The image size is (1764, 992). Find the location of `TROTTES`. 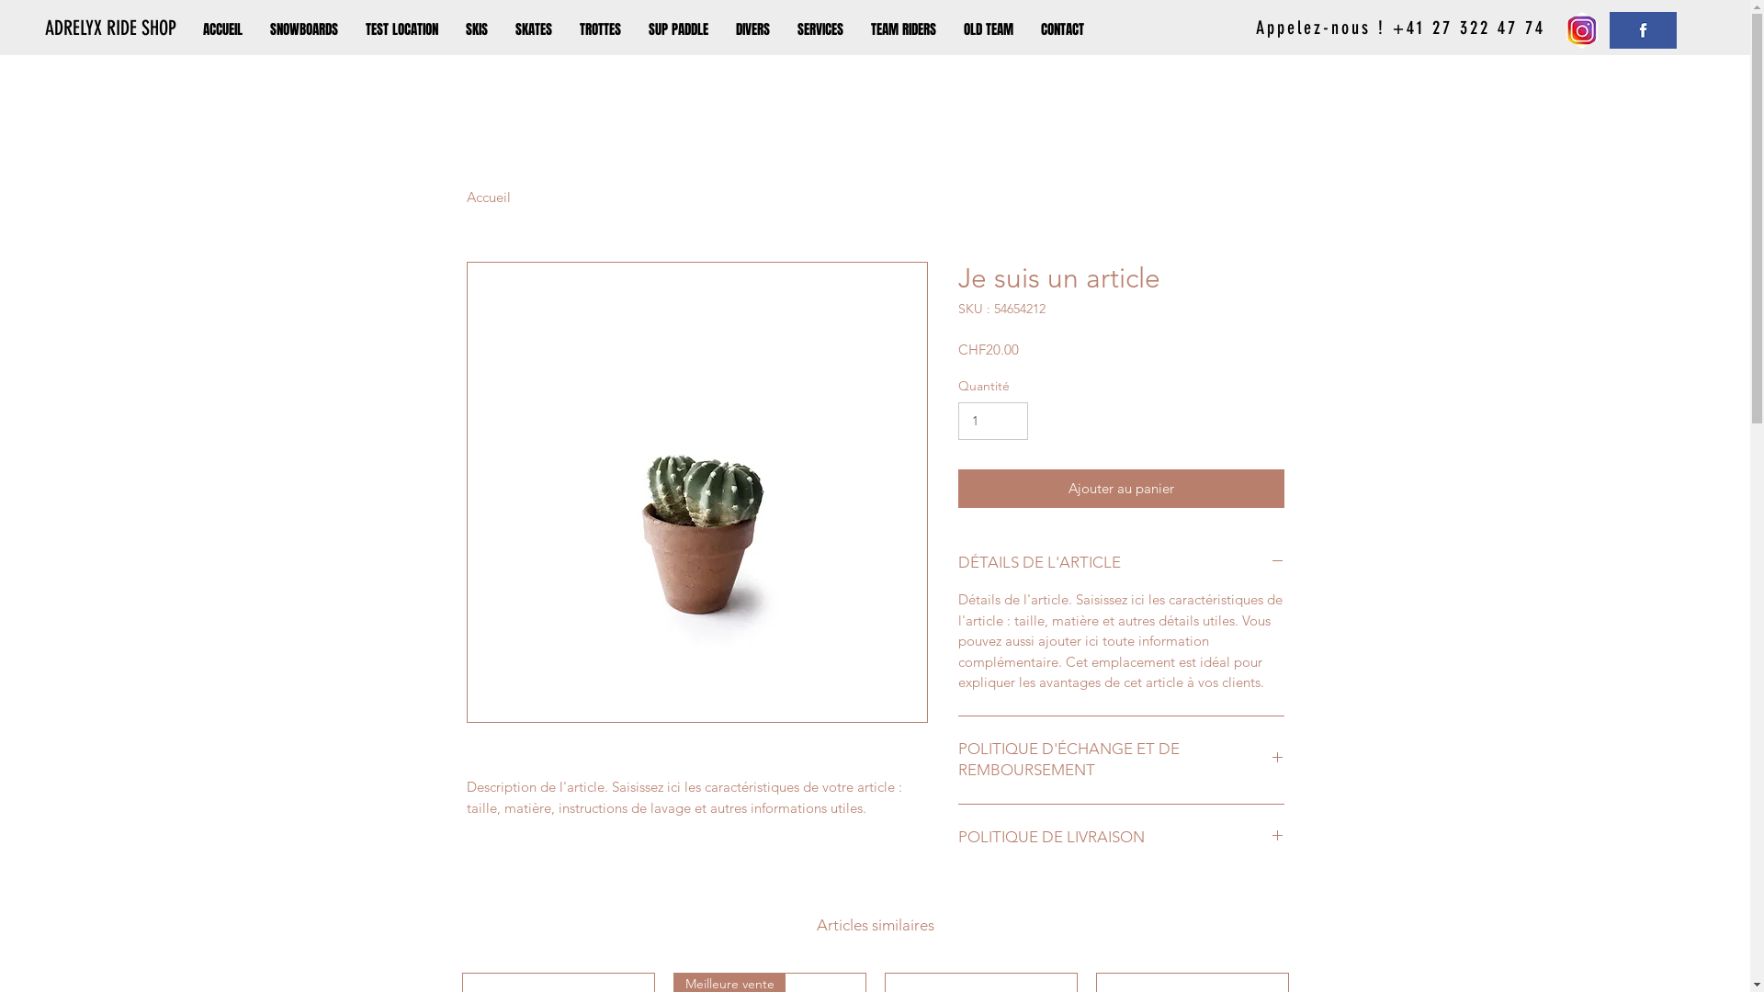

TROTTES is located at coordinates (601, 29).